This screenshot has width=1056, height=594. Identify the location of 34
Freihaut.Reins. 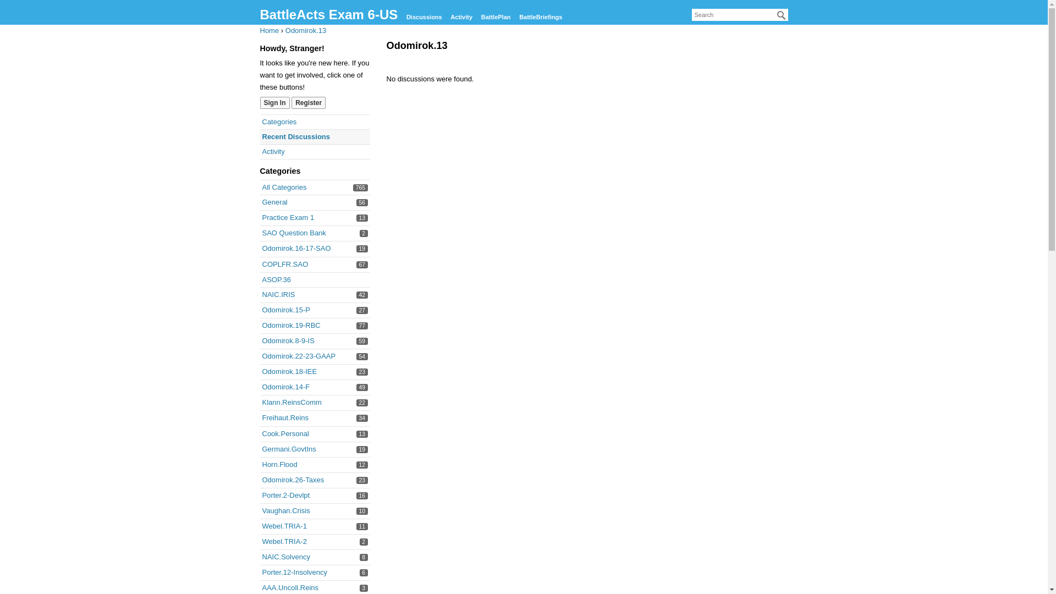
(285, 418).